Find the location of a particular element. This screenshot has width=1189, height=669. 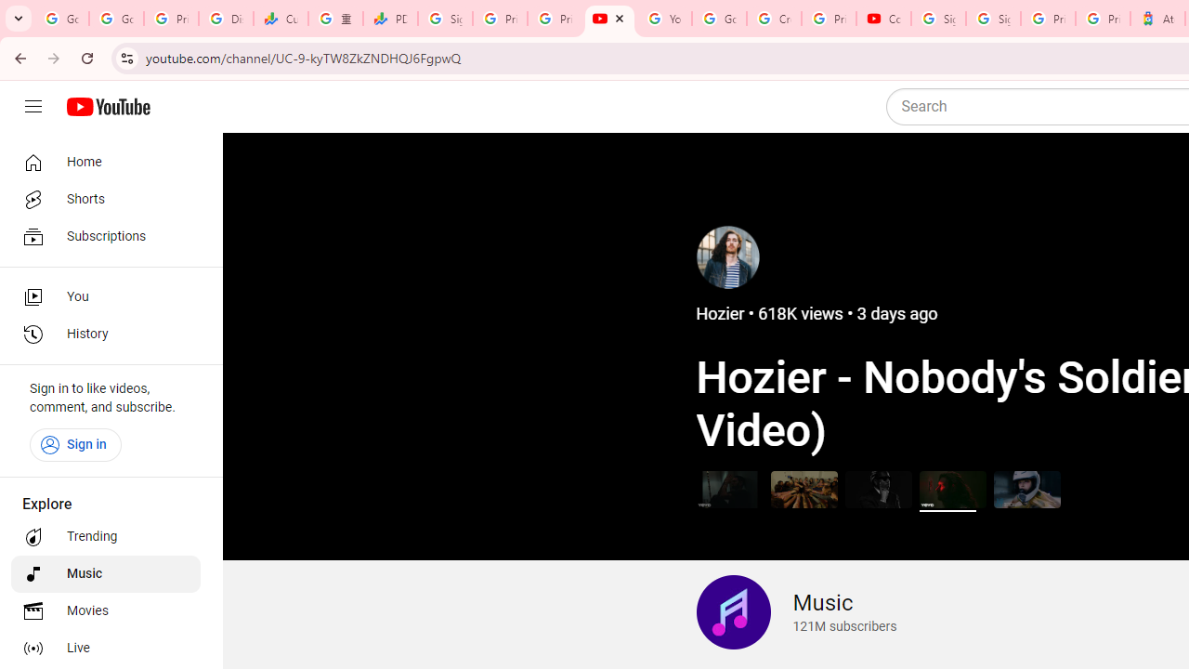

Currencies - Google Finance is located at coordinates (281, 19).